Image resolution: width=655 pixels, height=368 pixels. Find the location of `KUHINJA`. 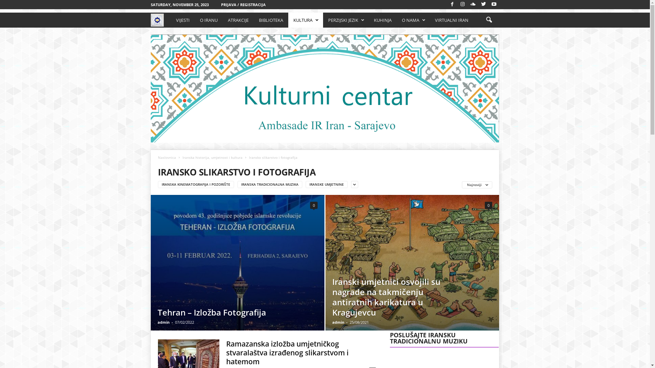

KUHINJA is located at coordinates (383, 20).